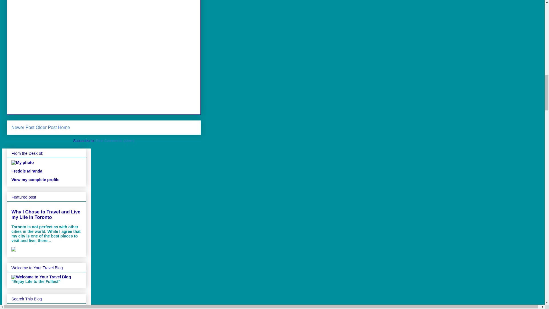 This screenshot has width=549, height=309. I want to click on Search, so click(47, 307).